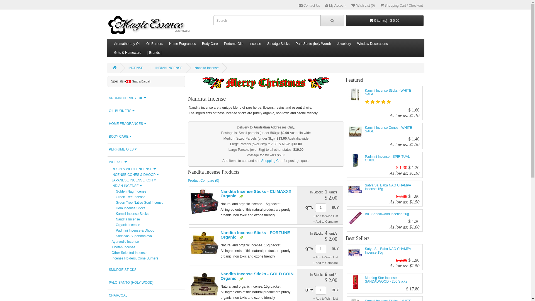  Describe the element at coordinates (386, 280) in the screenshot. I see `Morning Star Incense - SANDALWOOD - 200 Sticks` at that location.